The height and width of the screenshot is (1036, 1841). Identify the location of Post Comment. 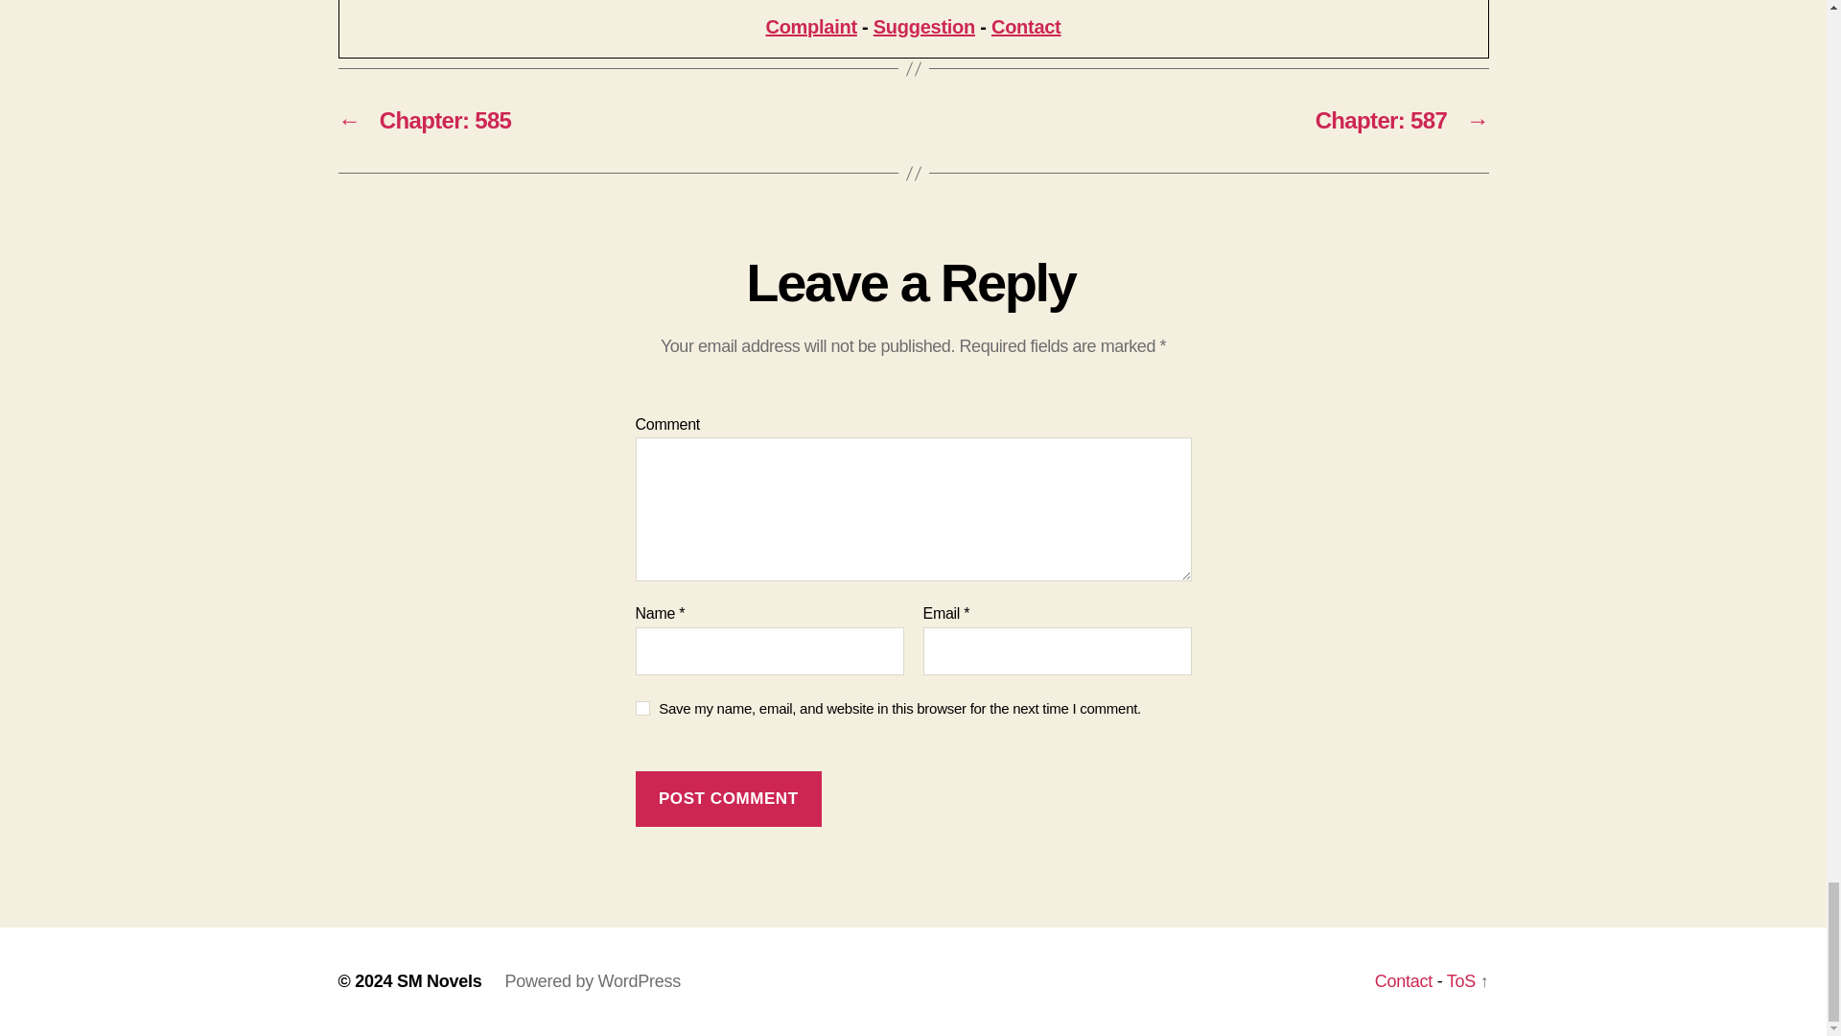
(728, 798).